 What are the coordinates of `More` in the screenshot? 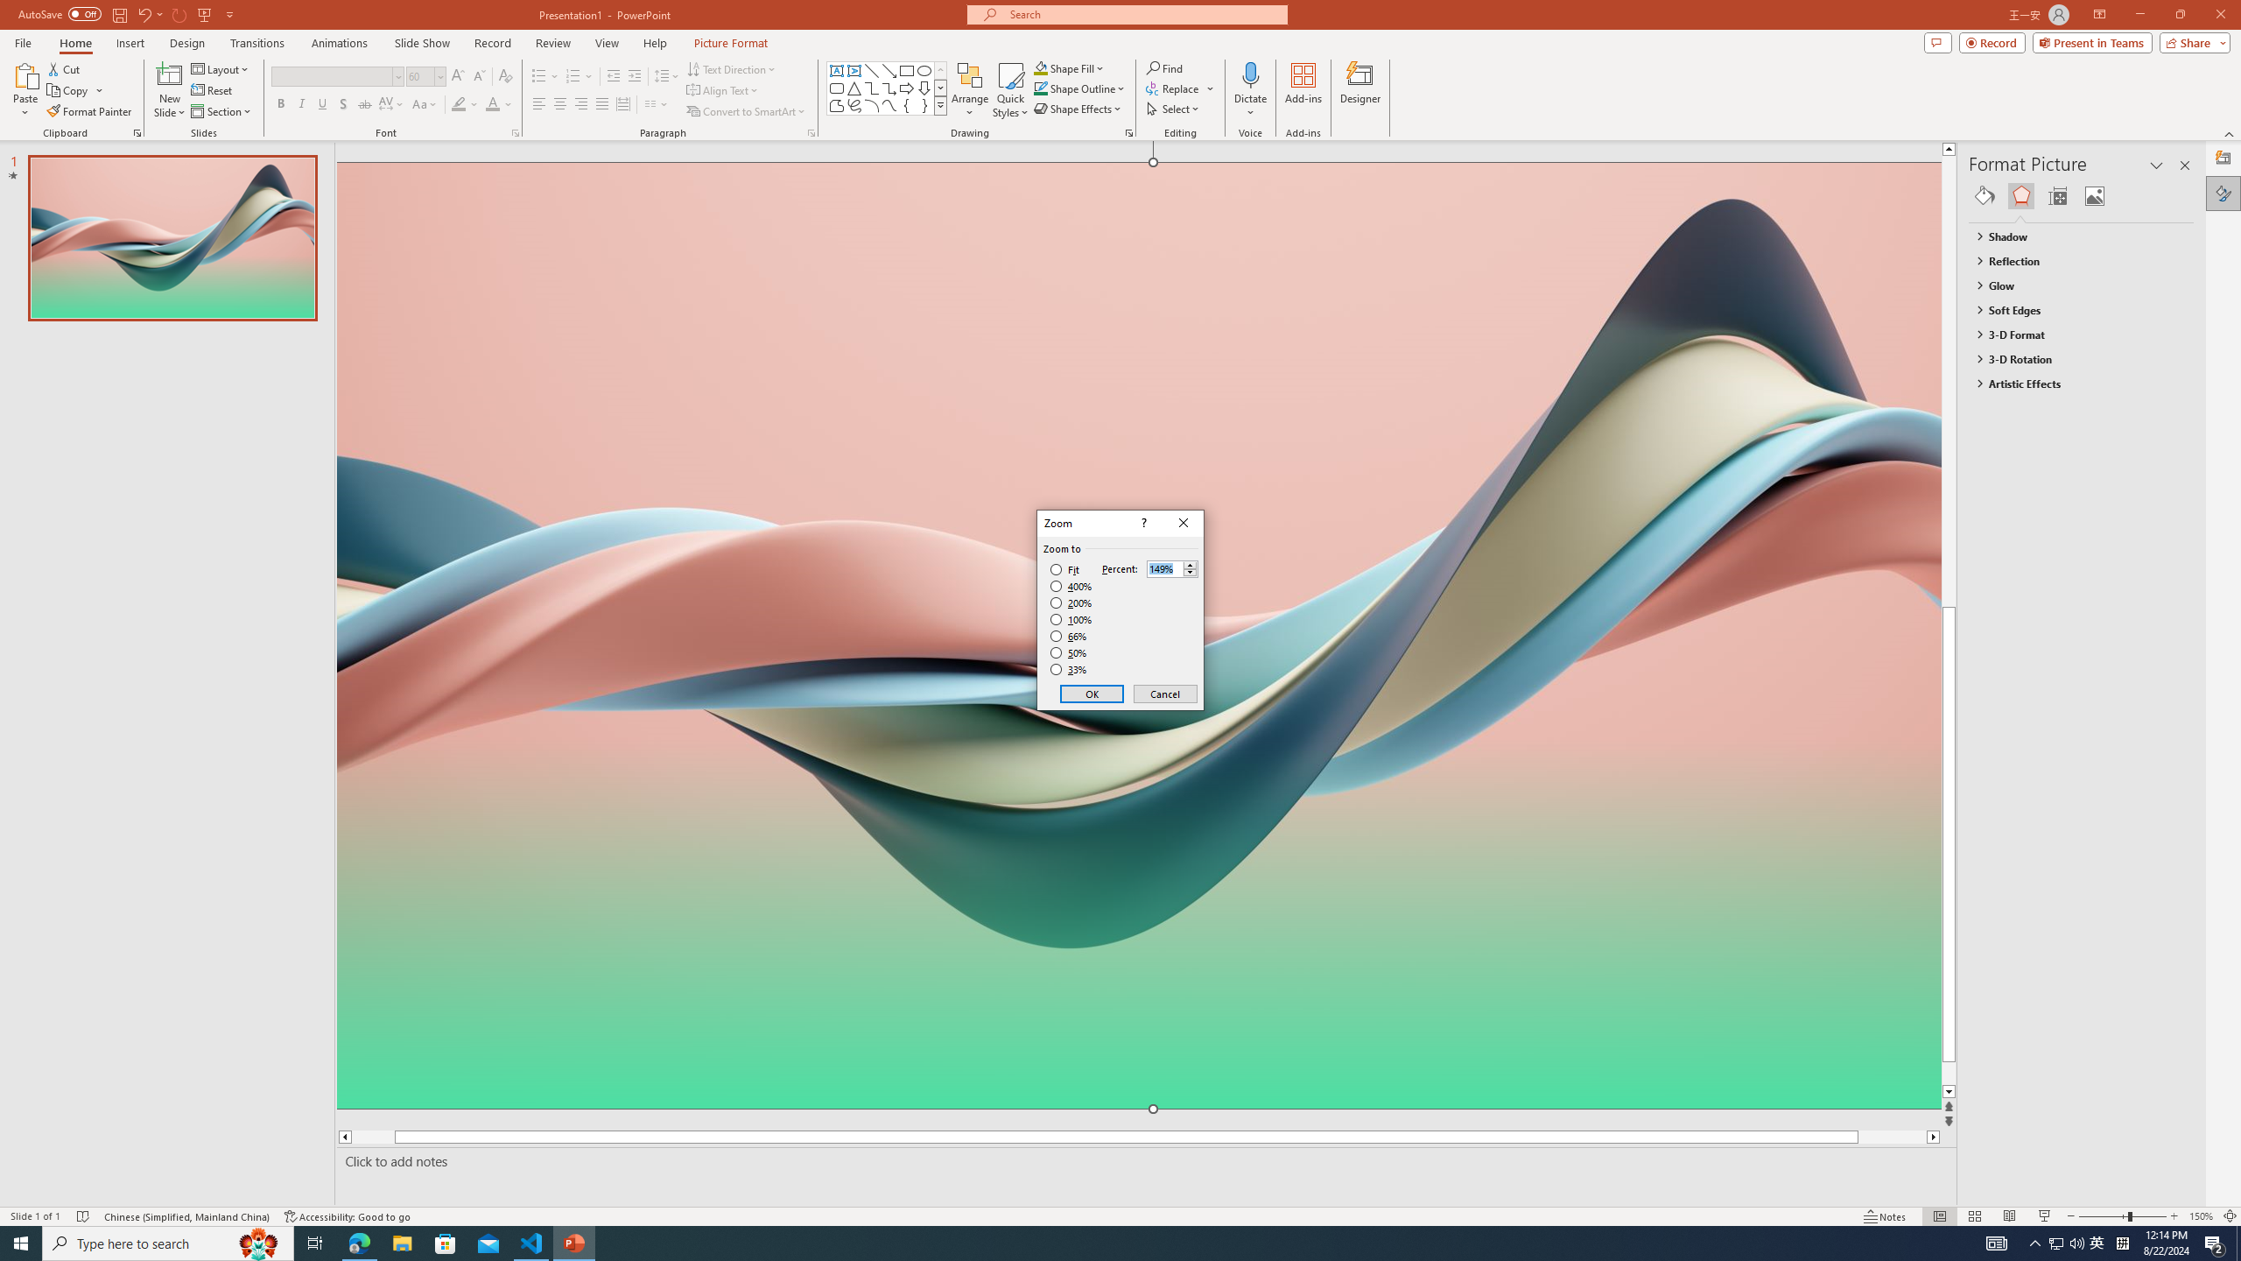 It's located at (1190, 564).